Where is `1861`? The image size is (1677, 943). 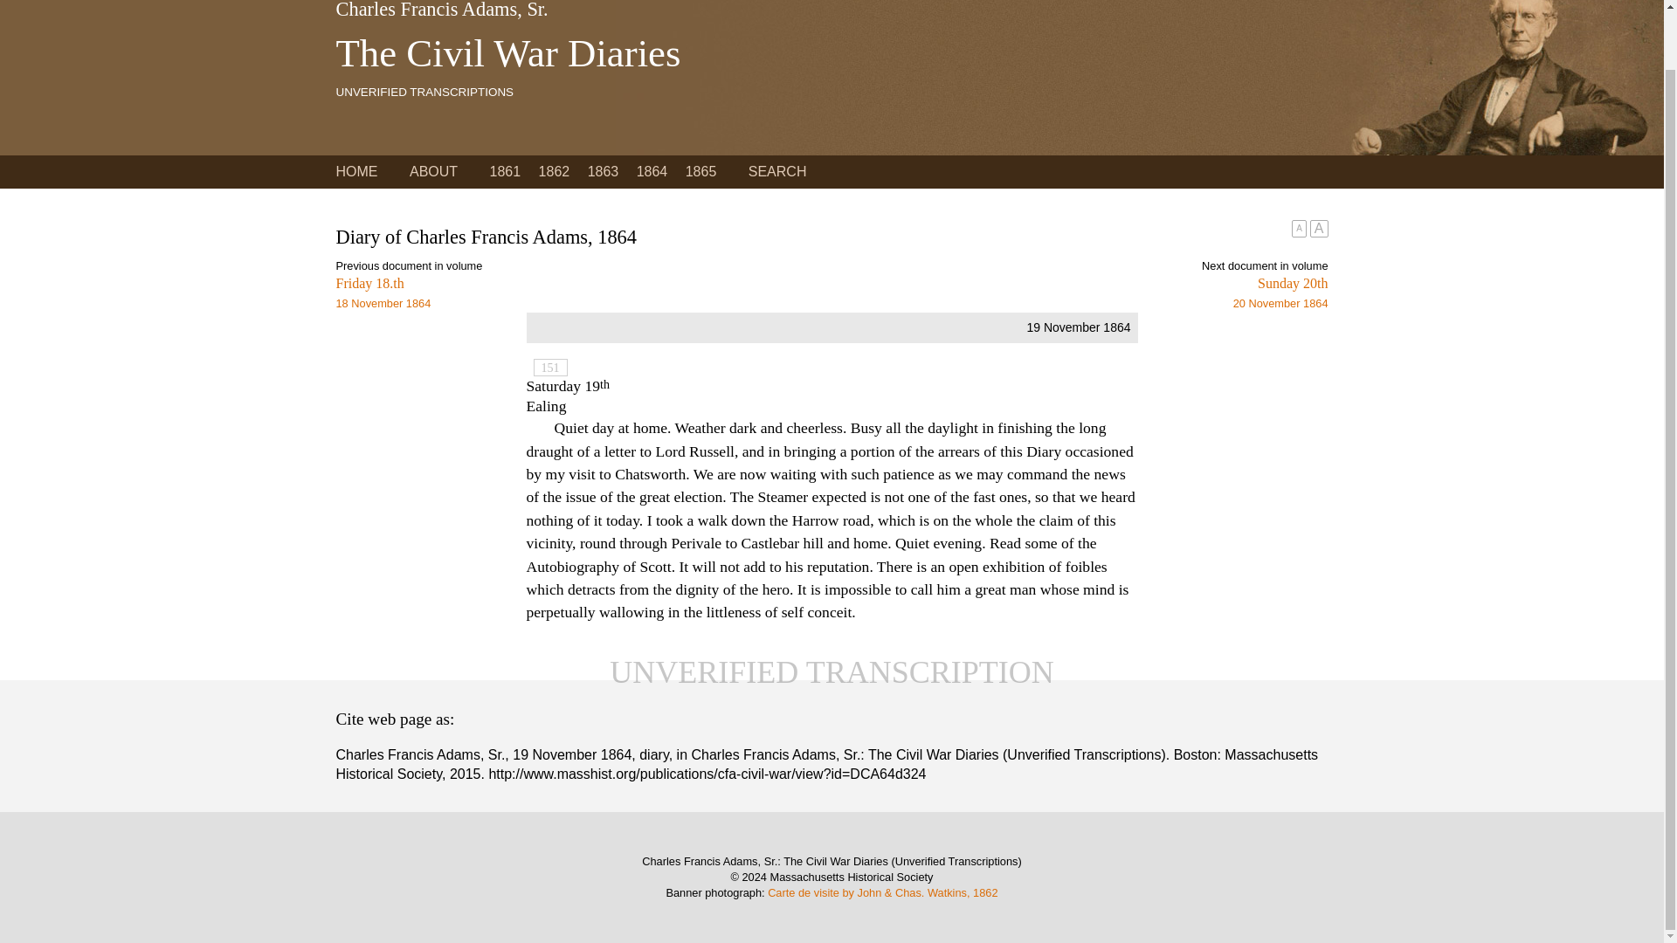
1861 is located at coordinates (505, 172).